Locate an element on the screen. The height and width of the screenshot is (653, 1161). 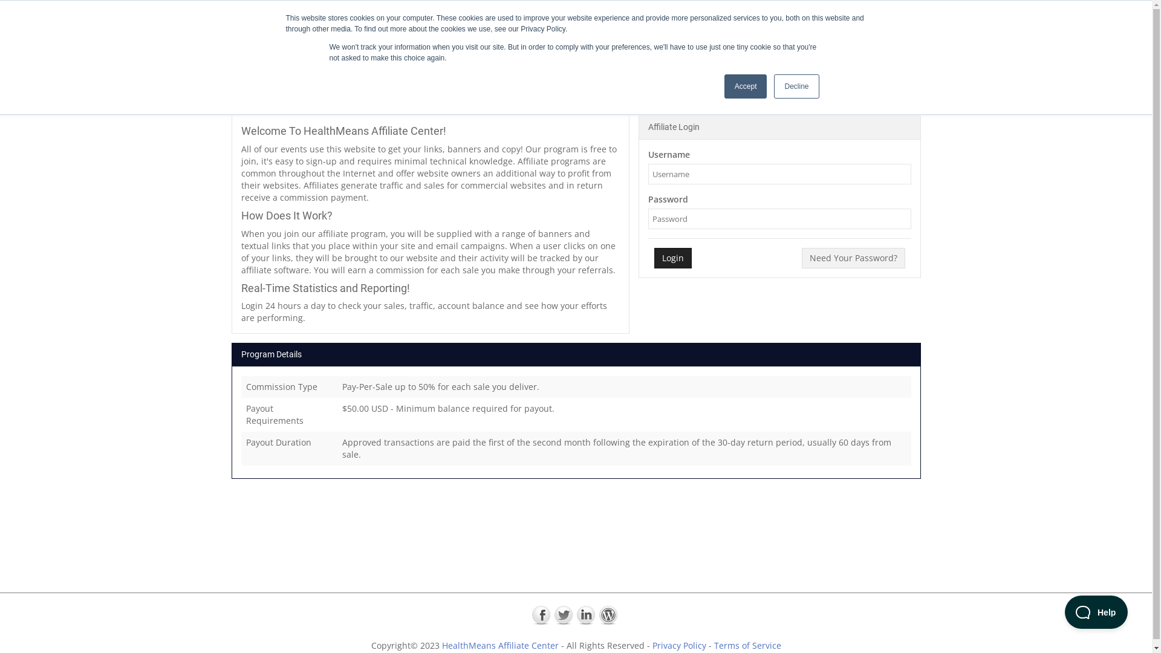
HealthMeans Affiliate Center is located at coordinates (499, 646).